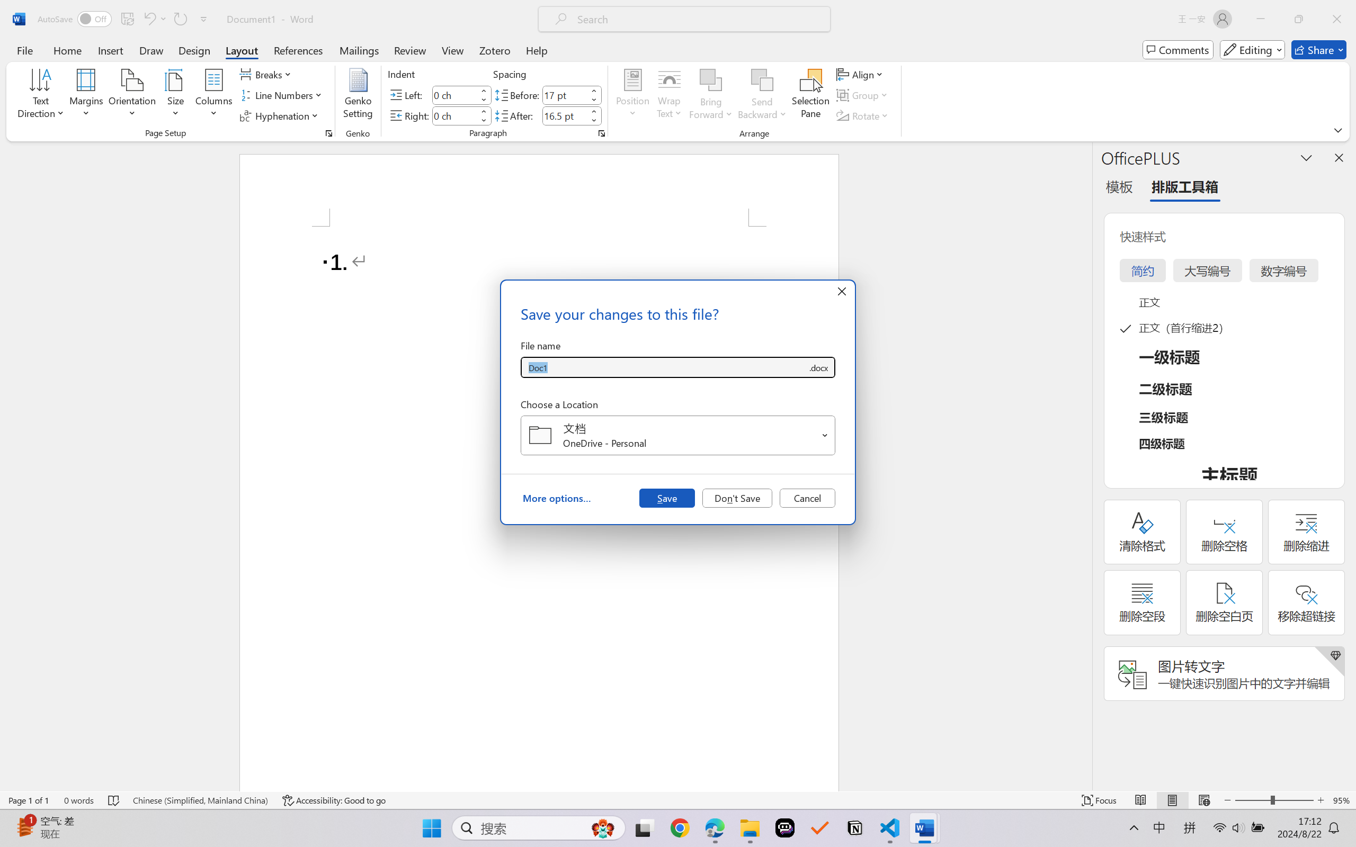 The height and width of the screenshot is (847, 1356). I want to click on Bring Forward, so click(711, 95).